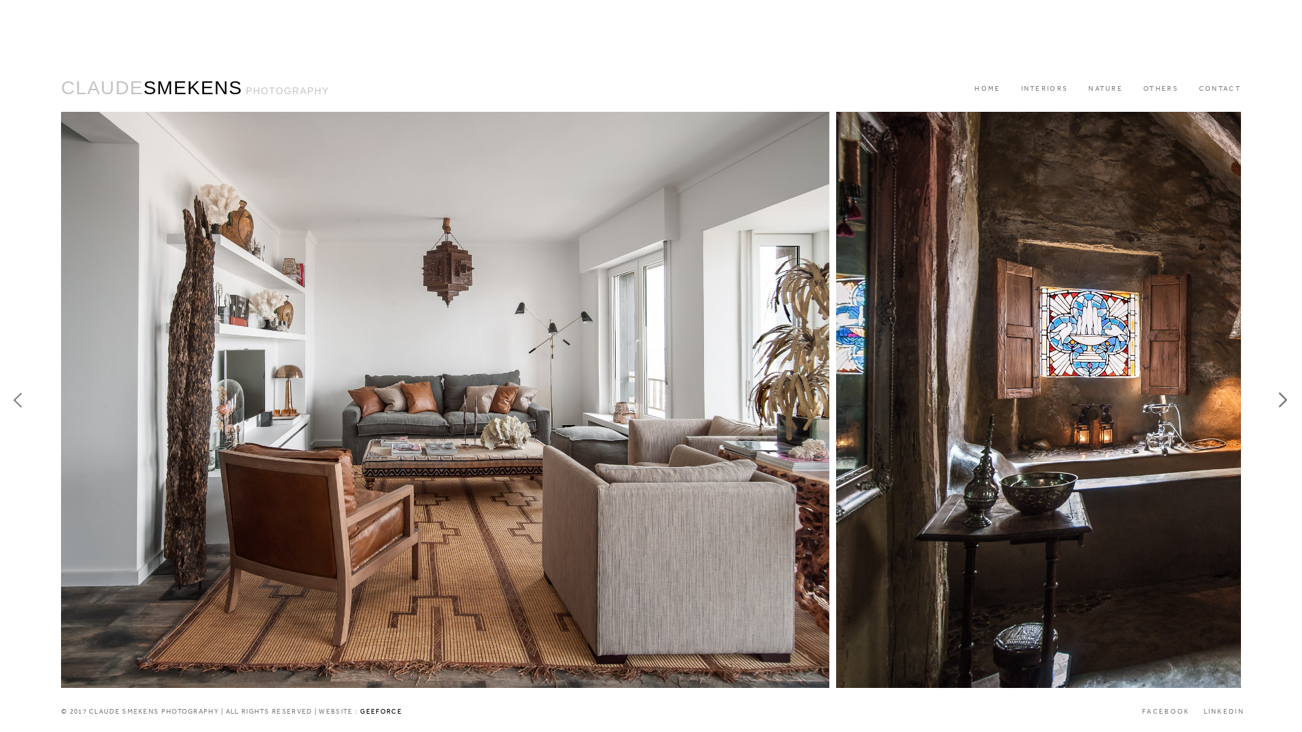  Describe the element at coordinates (1045, 89) in the screenshot. I see `INTERIORS` at that location.